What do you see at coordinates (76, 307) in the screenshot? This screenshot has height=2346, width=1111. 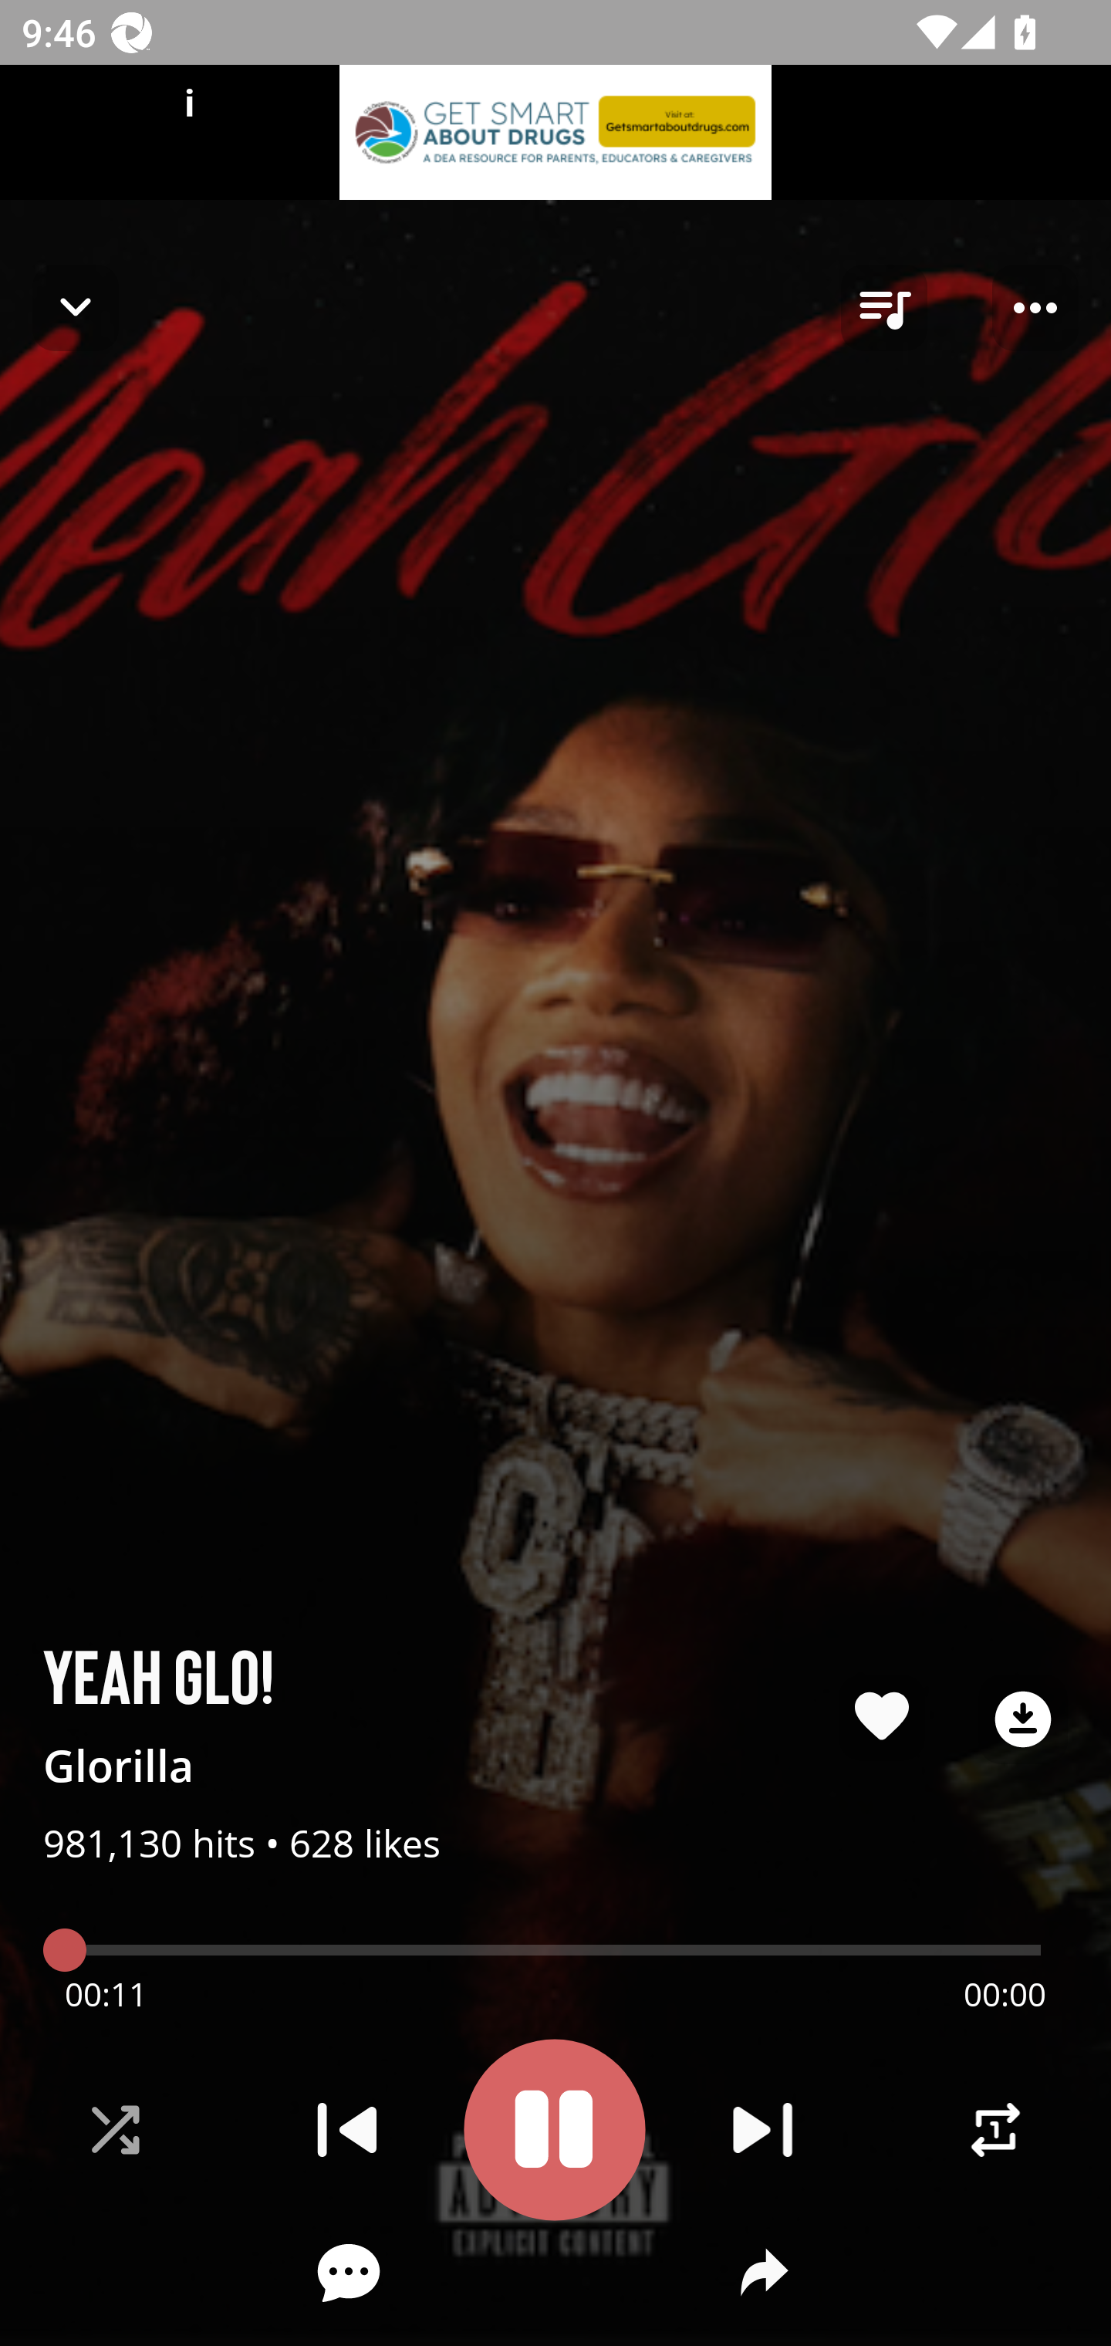 I see `Navigate up` at bounding box center [76, 307].